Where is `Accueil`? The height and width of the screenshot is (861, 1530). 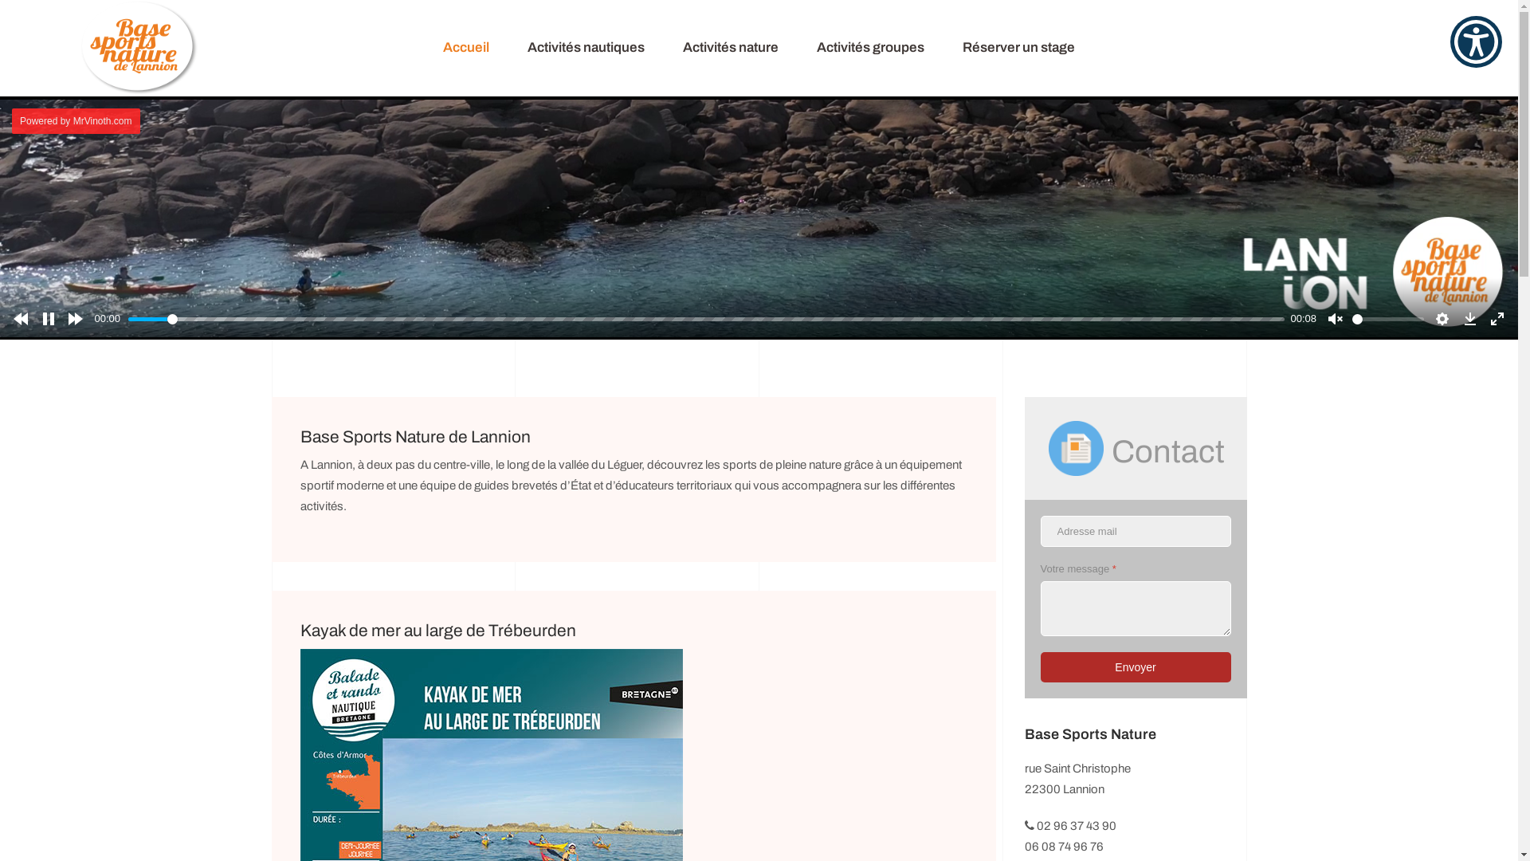 Accueil is located at coordinates (466, 48).